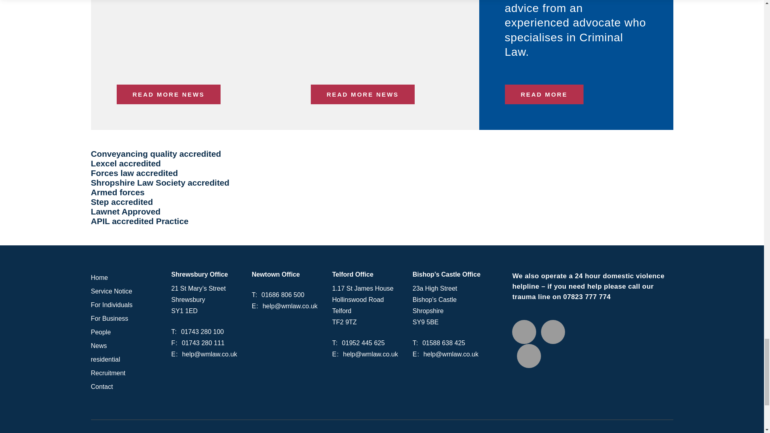 Image resolution: width=770 pixels, height=433 pixels. Describe the element at coordinates (544, 94) in the screenshot. I see `Military Law` at that location.